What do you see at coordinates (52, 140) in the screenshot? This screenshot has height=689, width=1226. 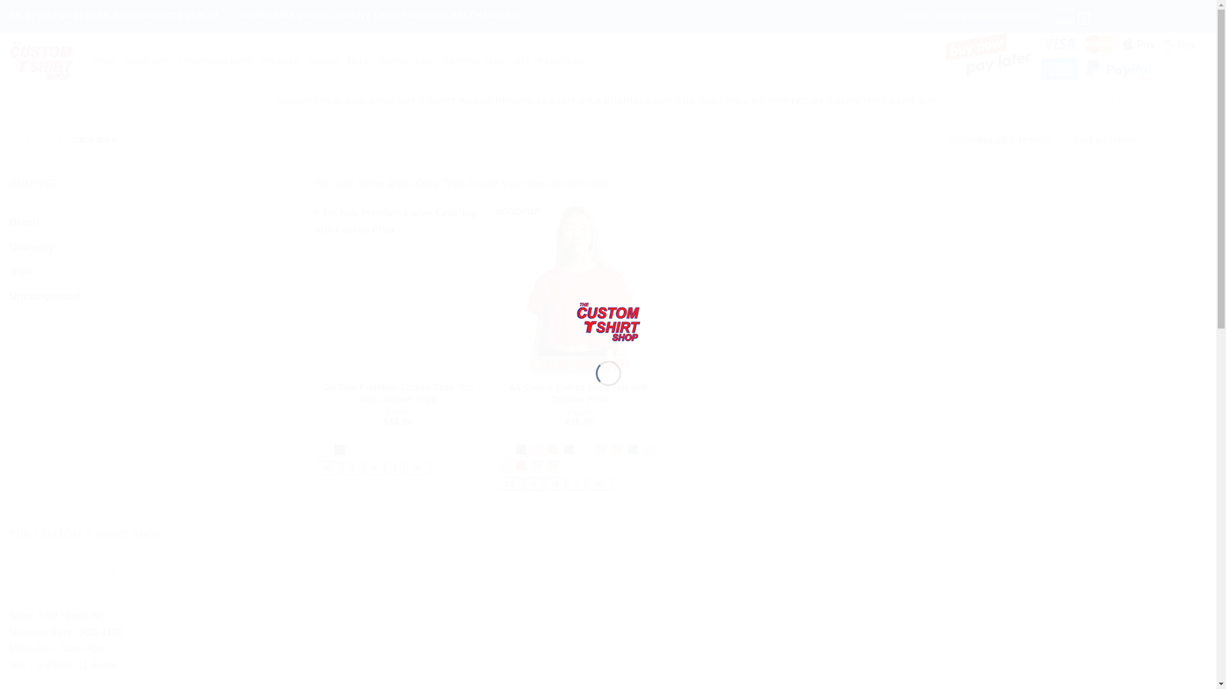 I see `STYLE` at bounding box center [52, 140].